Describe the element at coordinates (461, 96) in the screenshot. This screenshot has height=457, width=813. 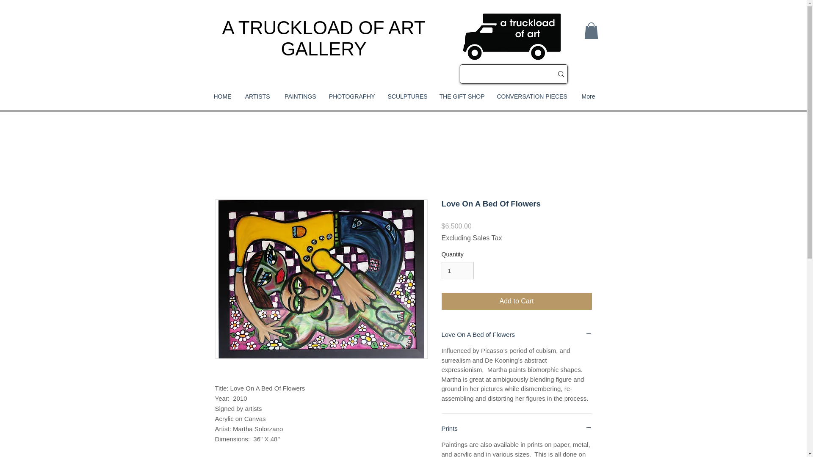
I see `THE GIFT SHOP` at that location.